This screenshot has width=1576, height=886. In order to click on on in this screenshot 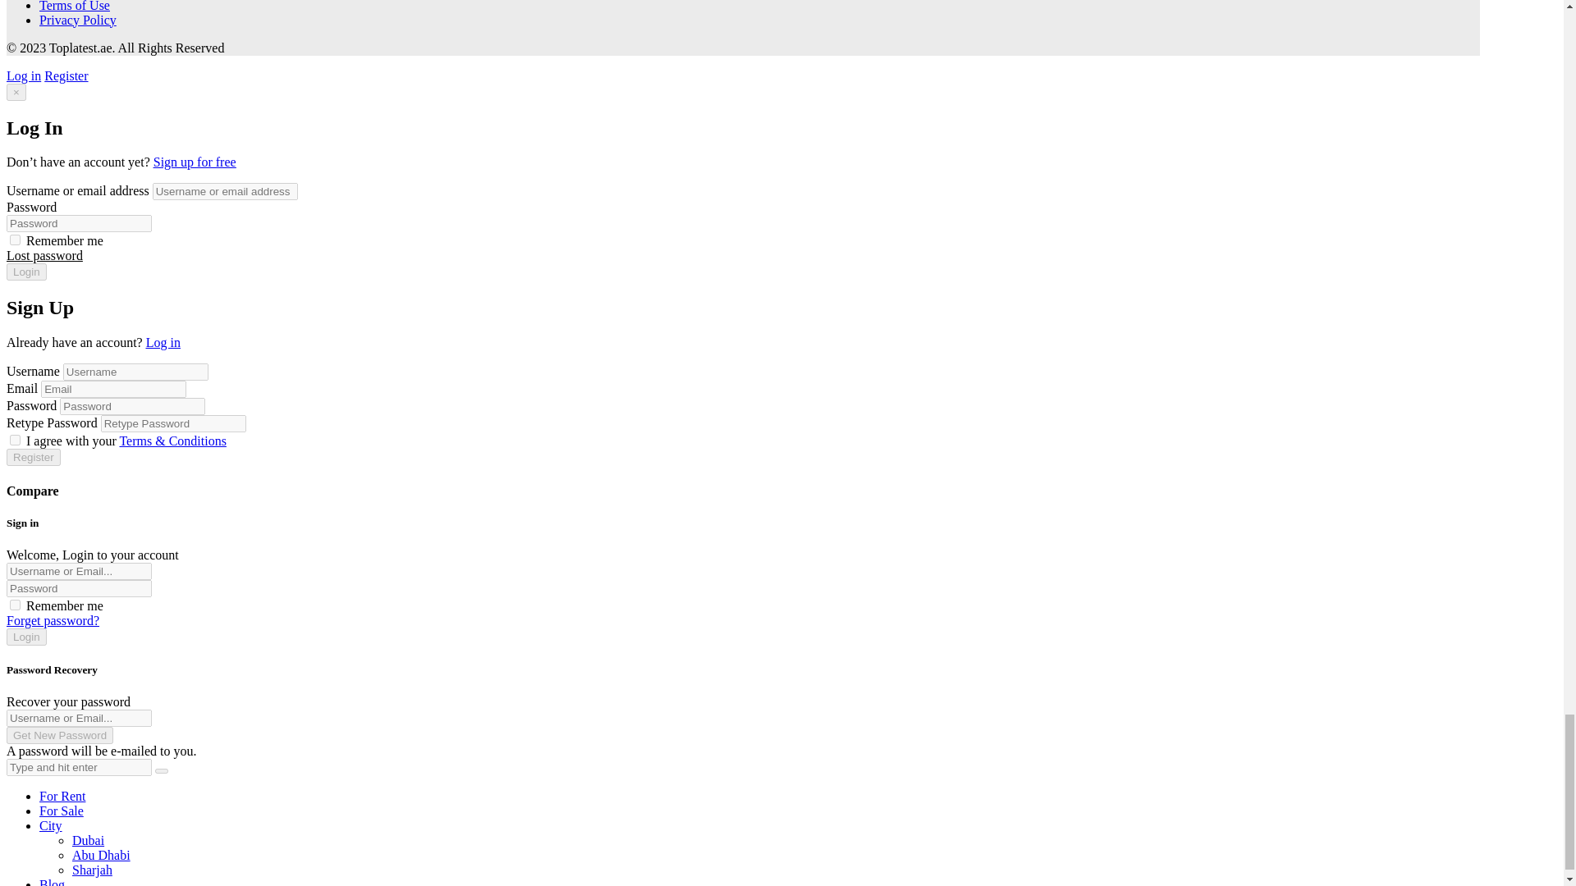, I will do `click(15, 240)`.